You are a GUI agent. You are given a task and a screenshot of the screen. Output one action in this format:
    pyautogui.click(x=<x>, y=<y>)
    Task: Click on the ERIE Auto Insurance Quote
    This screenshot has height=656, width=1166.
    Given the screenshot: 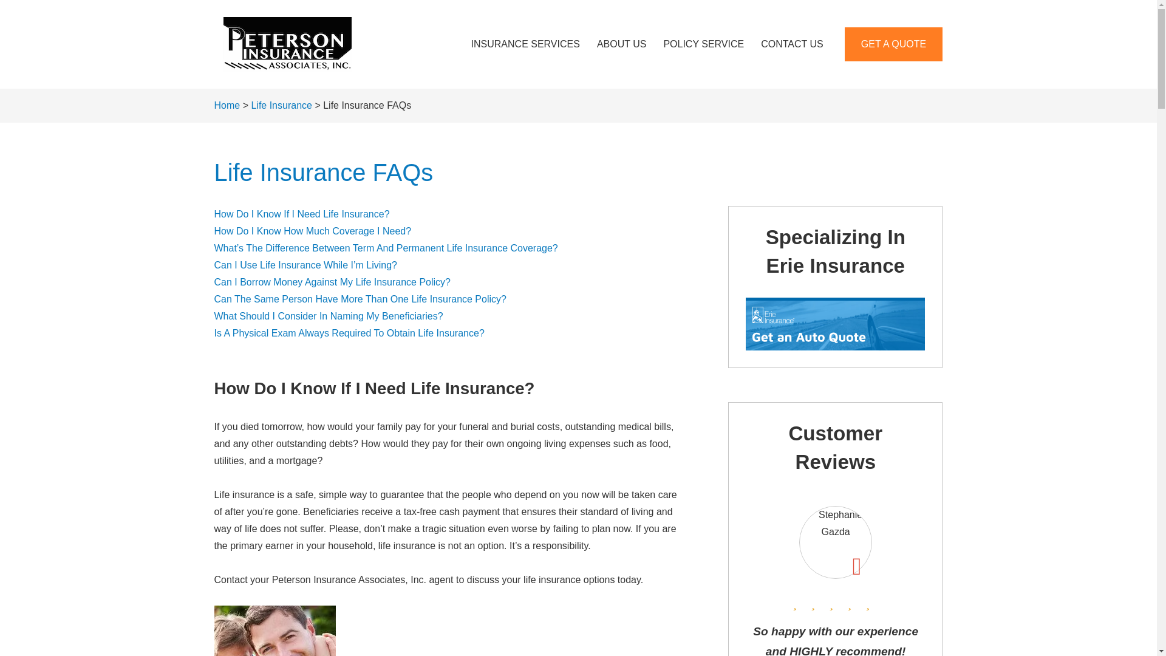 What is the action you would take?
    pyautogui.click(x=828, y=326)
    